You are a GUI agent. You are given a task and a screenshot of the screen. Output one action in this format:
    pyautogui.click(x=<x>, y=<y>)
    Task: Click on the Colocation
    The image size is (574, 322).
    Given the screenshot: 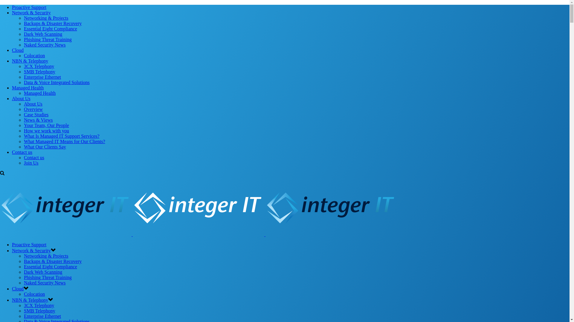 What is the action you would take?
    pyautogui.click(x=34, y=55)
    